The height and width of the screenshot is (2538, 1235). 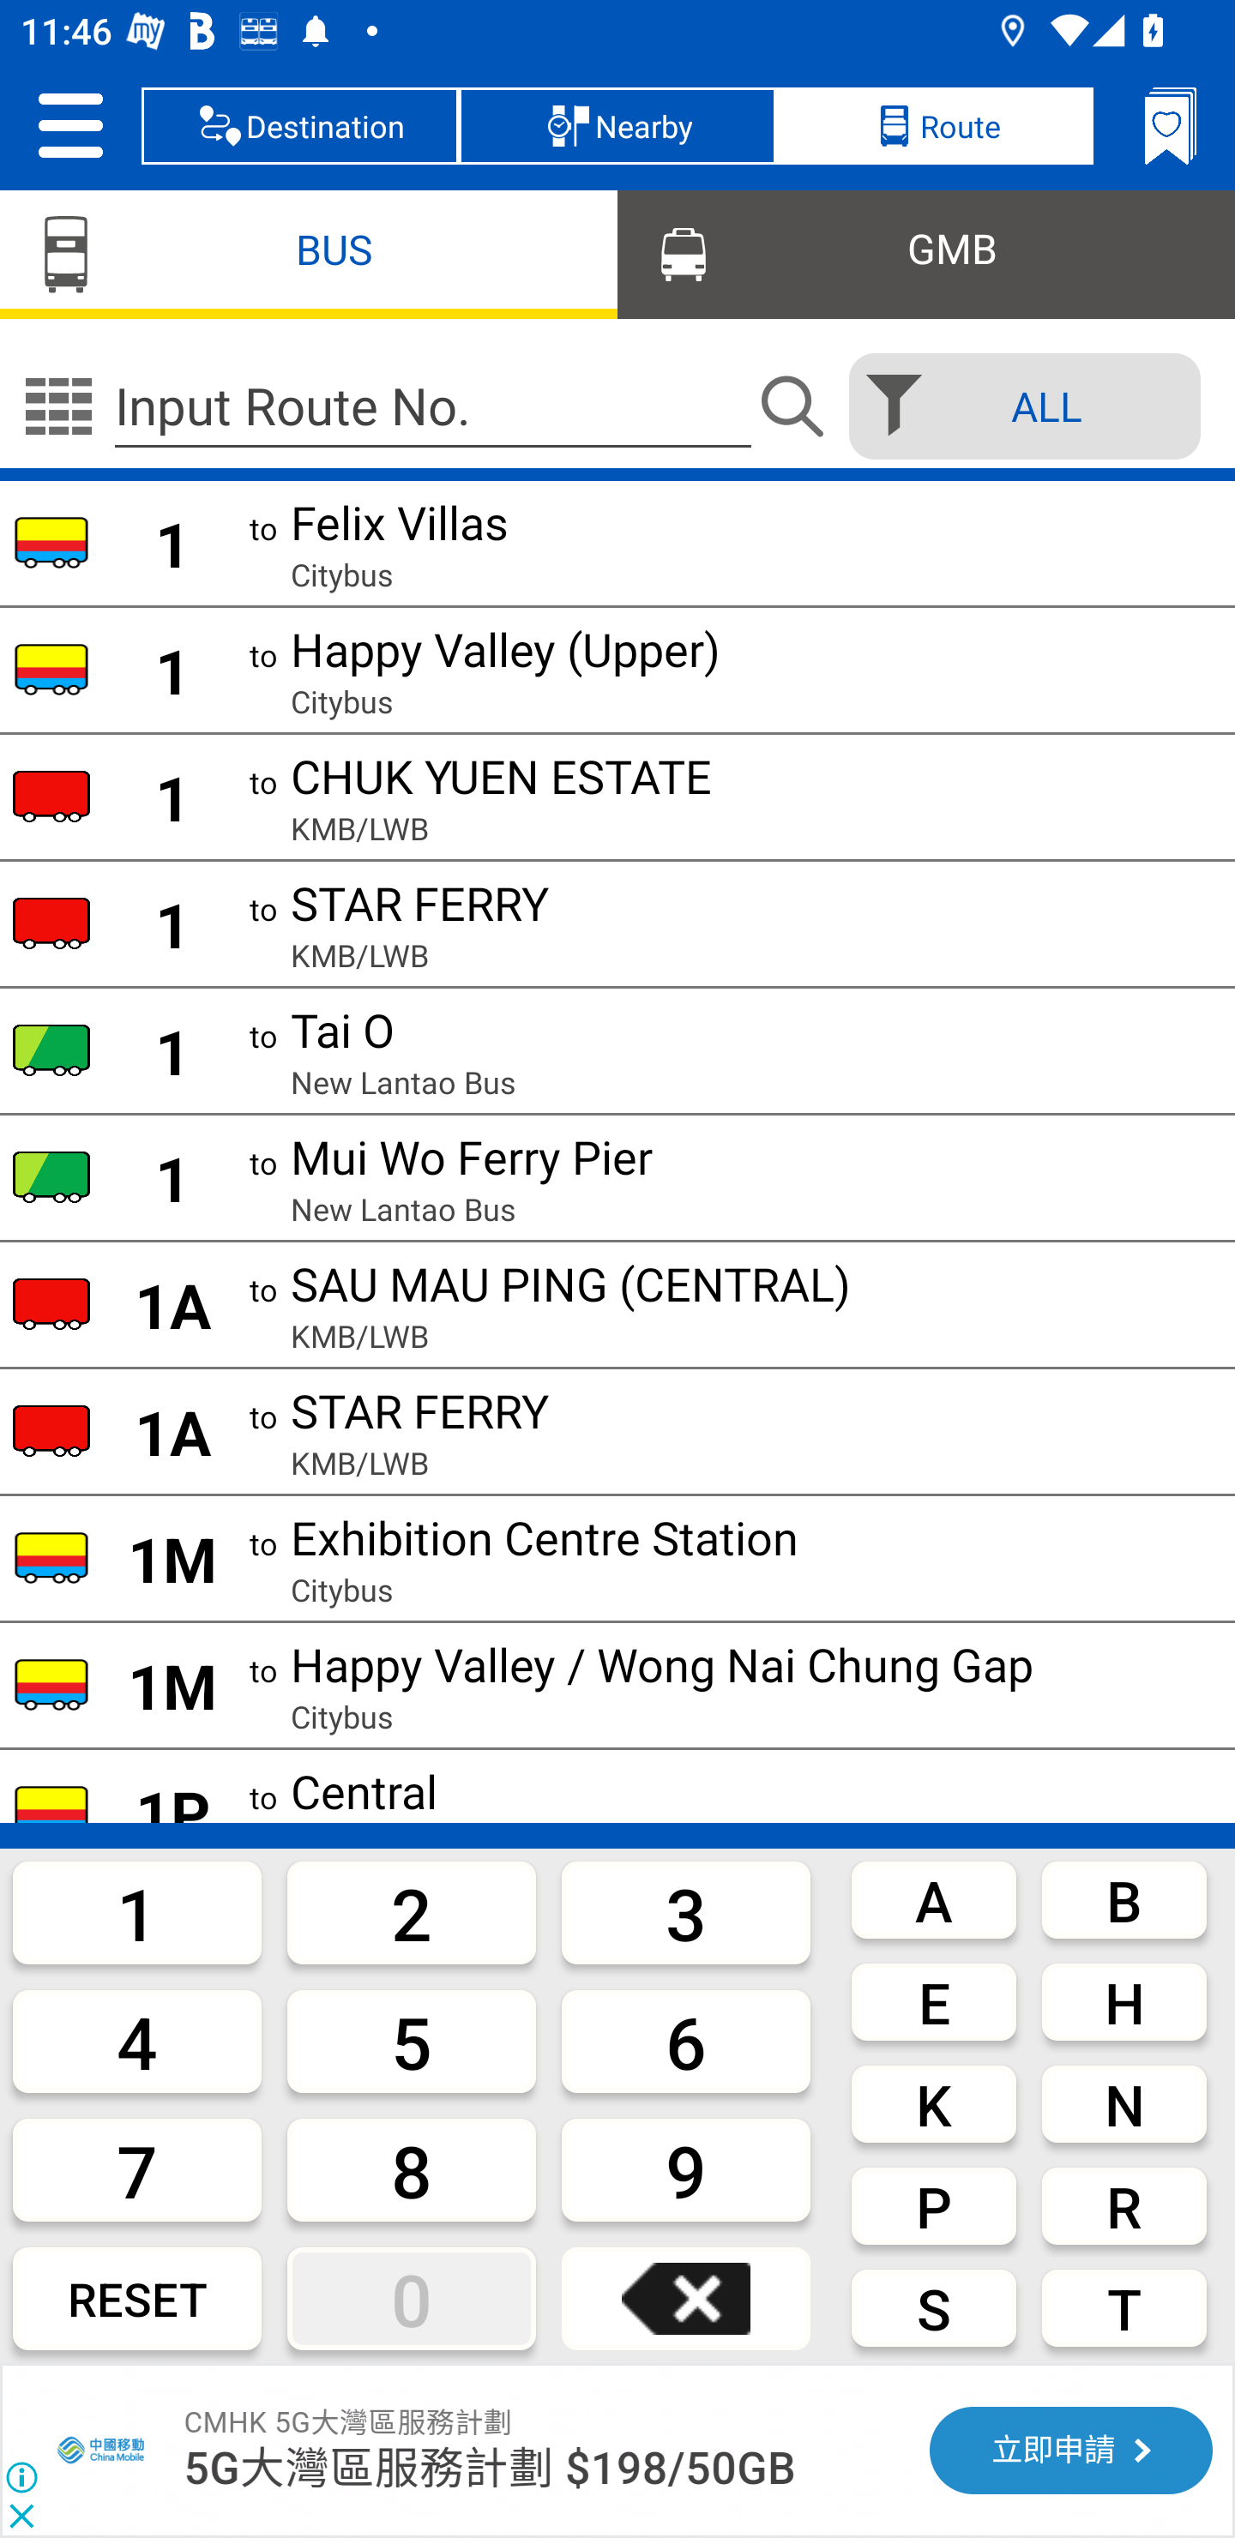 What do you see at coordinates (1124, 1899) in the screenshot?
I see `B` at bounding box center [1124, 1899].